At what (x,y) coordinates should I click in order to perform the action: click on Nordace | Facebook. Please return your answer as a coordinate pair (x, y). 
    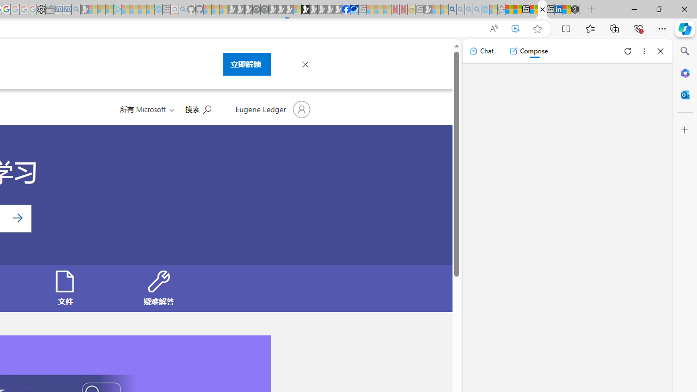
    Looking at the image, I should click on (346, 10).